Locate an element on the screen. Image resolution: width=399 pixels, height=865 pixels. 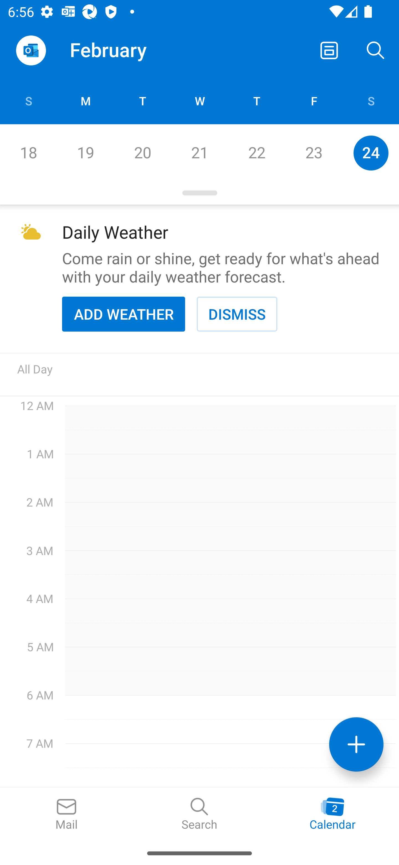
18 Sunday, February 18 is located at coordinates (28, 153).